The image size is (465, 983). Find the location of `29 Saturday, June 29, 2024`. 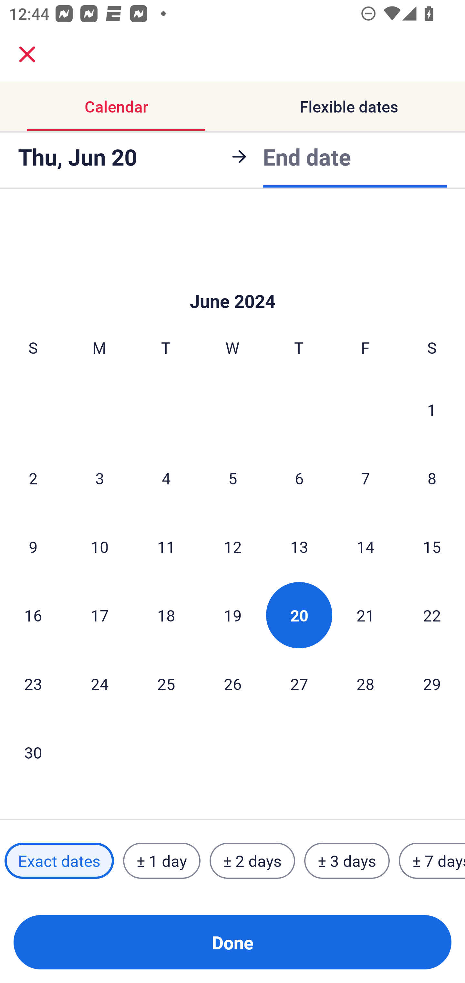

29 Saturday, June 29, 2024 is located at coordinates (432, 684).